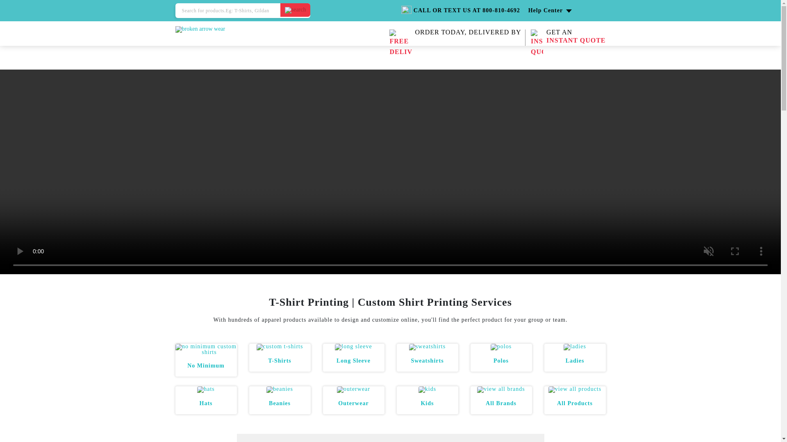 The width and height of the screenshot is (787, 442). What do you see at coordinates (468, 32) in the screenshot?
I see `Help Center` at bounding box center [468, 32].